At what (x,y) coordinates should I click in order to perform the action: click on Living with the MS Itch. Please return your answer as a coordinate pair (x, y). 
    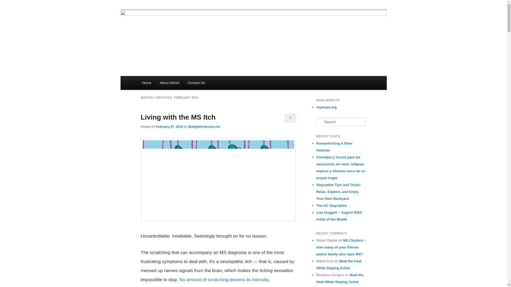
    Looking at the image, I should click on (178, 117).